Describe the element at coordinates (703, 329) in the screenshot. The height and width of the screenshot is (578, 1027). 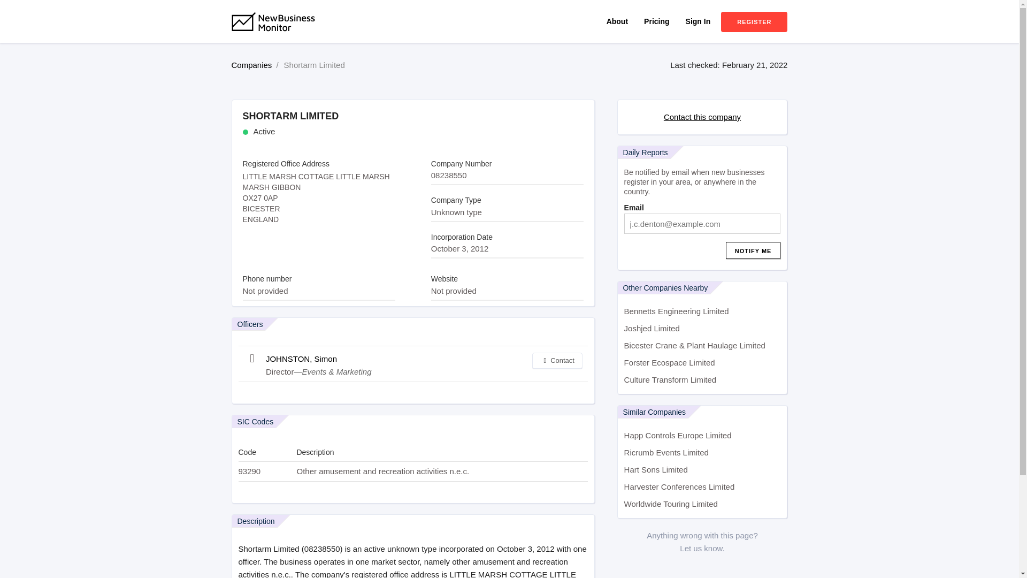
I see `Joshjed Limited` at that location.